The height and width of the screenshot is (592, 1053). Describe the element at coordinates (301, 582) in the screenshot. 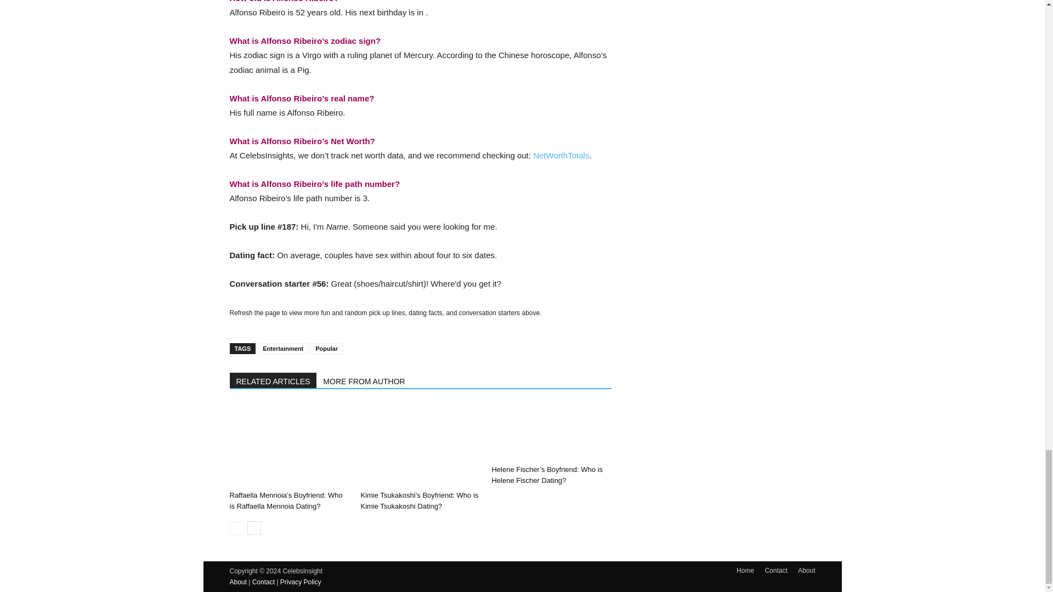

I see `Privacy Policy` at that location.